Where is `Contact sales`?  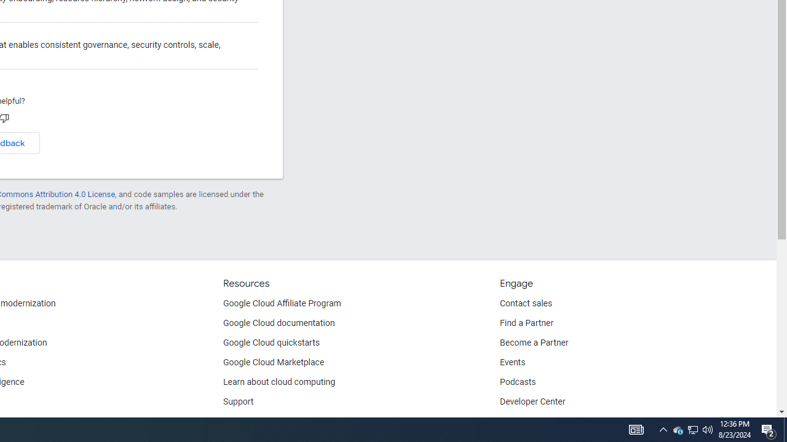 Contact sales is located at coordinates (526, 303).